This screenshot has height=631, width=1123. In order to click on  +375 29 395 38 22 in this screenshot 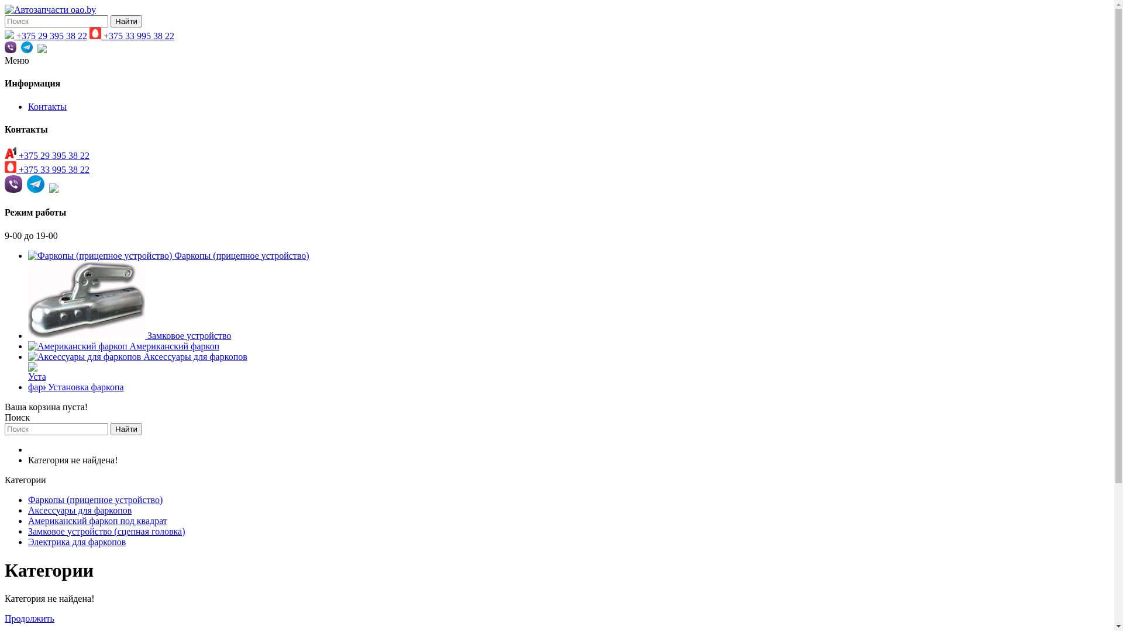, I will do `click(46, 36)`.